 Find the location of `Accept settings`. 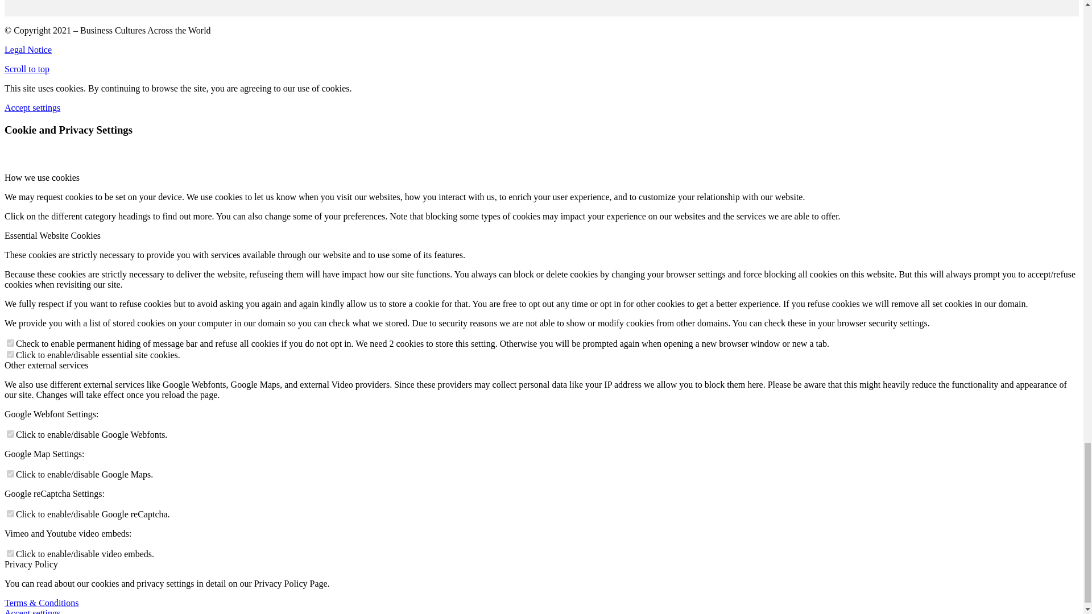

Accept settings is located at coordinates (32, 107).